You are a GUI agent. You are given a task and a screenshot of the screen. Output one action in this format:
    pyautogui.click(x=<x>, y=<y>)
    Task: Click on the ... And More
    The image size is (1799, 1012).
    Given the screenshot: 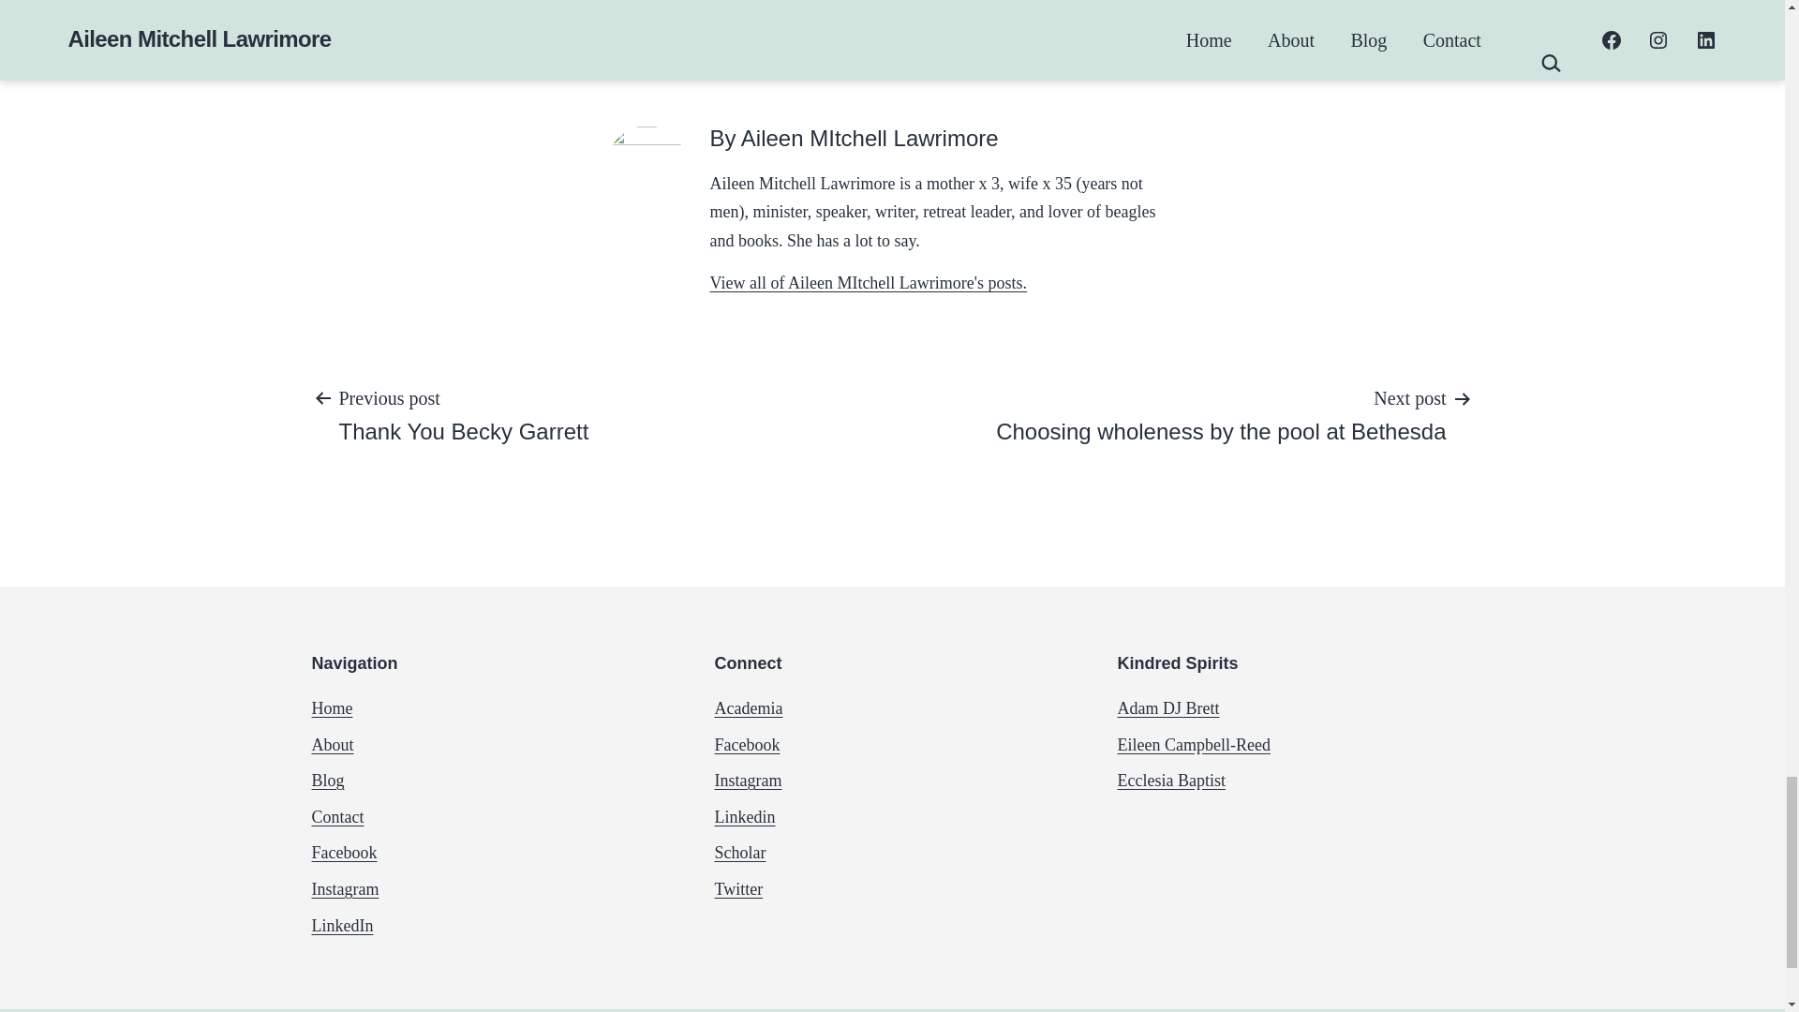 What is the action you would take?
    pyautogui.click(x=332, y=744)
    